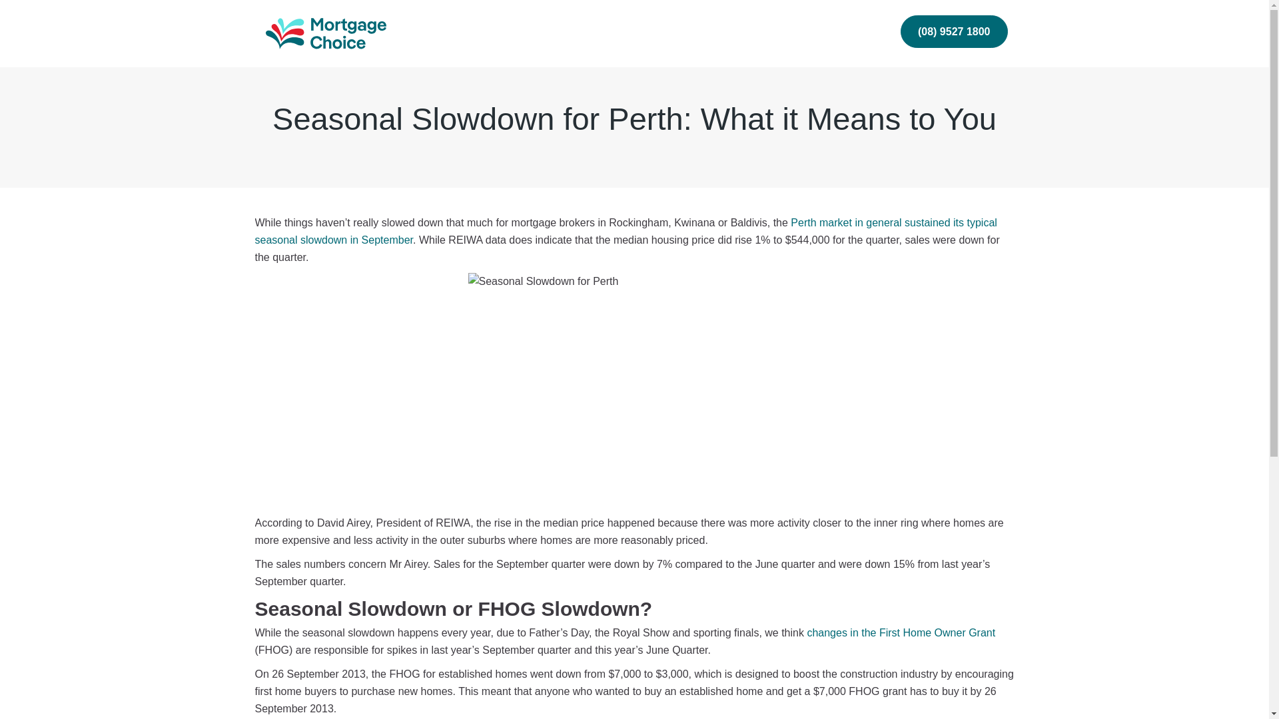 The height and width of the screenshot is (719, 1279). Describe the element at coordinates (901, 632) in the screenshot. I see `changes in the First Home Owner Grant` at that location.